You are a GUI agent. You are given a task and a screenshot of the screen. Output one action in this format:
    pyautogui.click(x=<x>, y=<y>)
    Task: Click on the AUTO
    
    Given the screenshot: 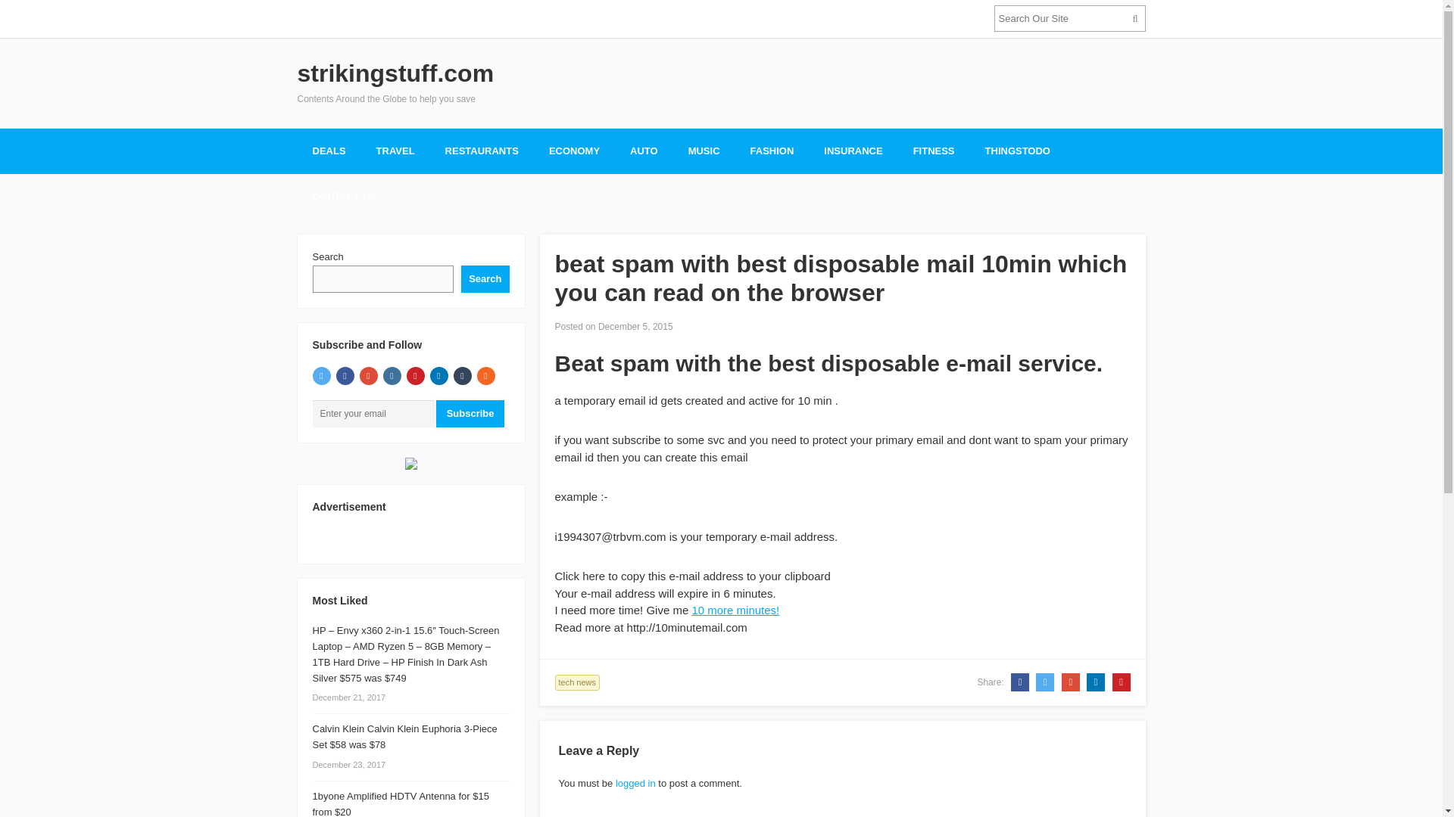 What is the action you would take?
    pyautogui.click(x=644, y=151)
    